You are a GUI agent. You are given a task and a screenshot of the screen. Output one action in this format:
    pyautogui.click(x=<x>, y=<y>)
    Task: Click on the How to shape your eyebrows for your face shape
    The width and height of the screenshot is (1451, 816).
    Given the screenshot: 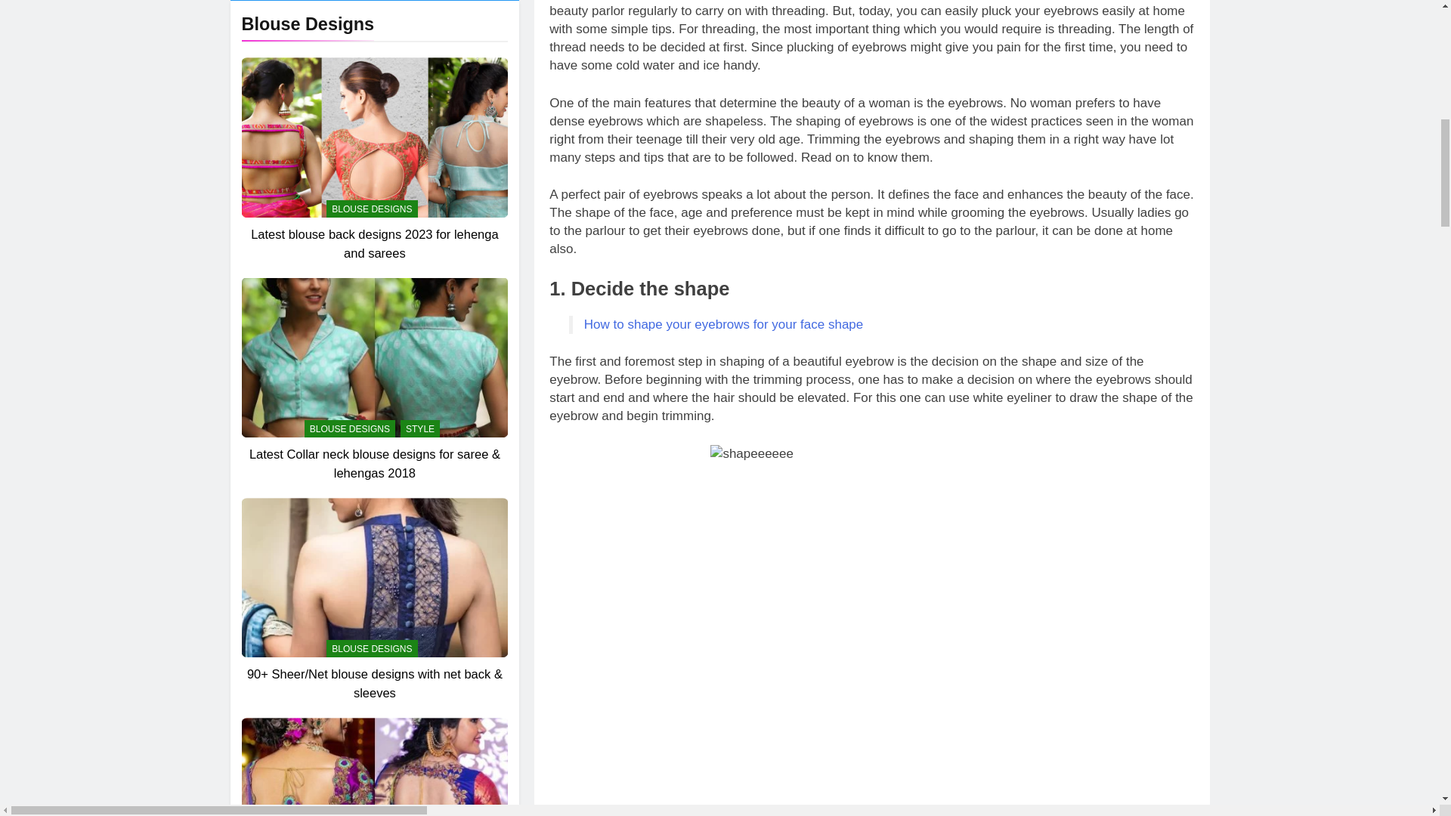 What is the action you would take?
    pyautogui.click(x=724, y=324)
    